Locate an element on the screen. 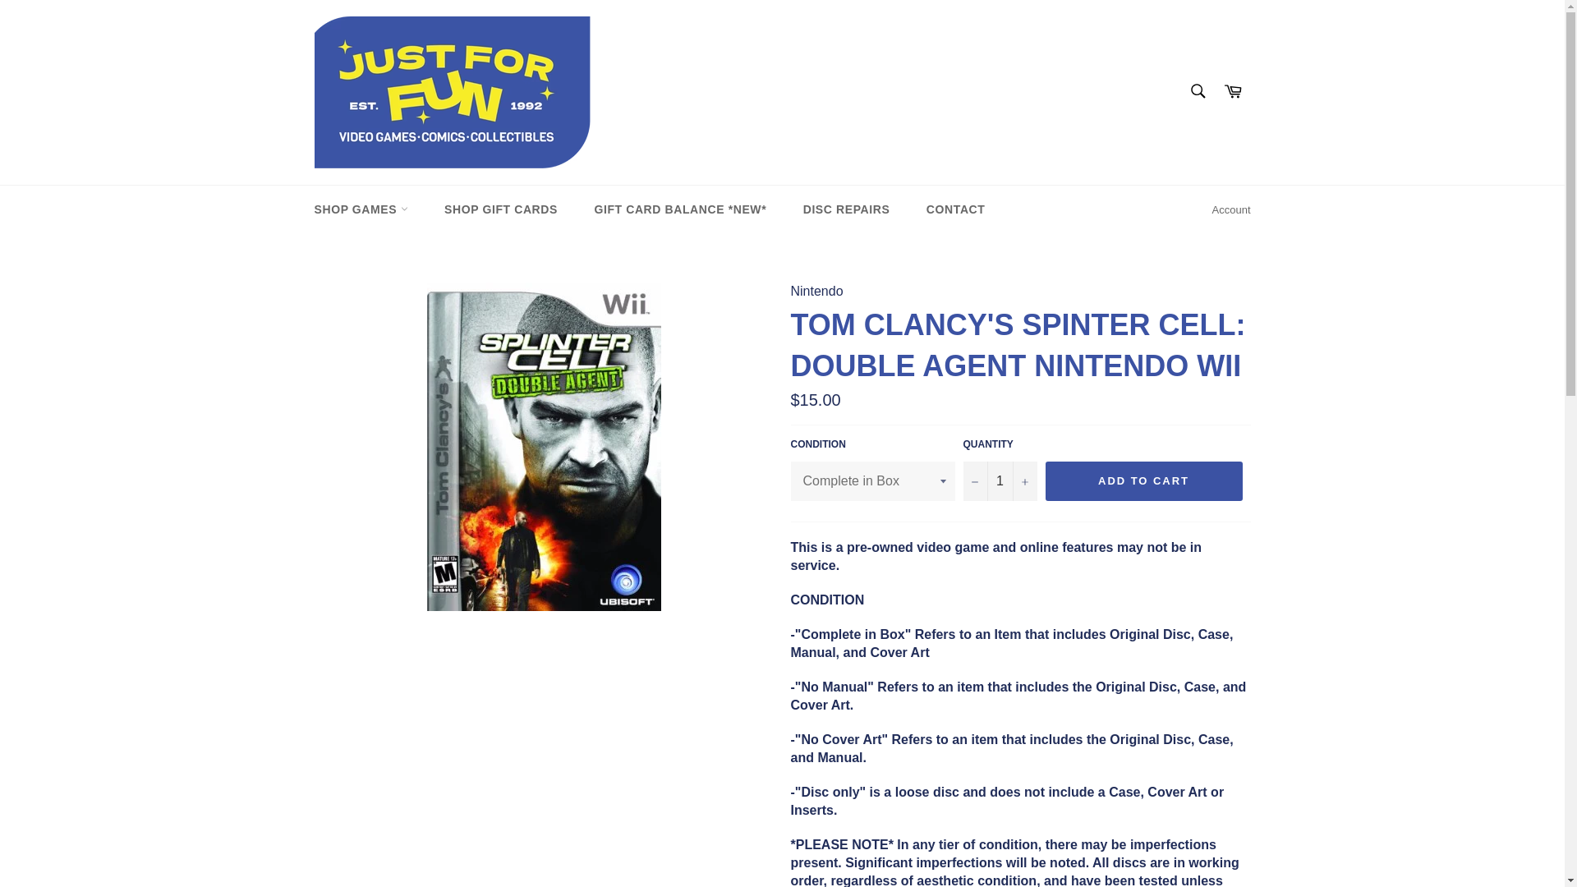 This screenshot has height=887, width=1577. SHOP GIFT CARDS is located at coordinates (500, 209).